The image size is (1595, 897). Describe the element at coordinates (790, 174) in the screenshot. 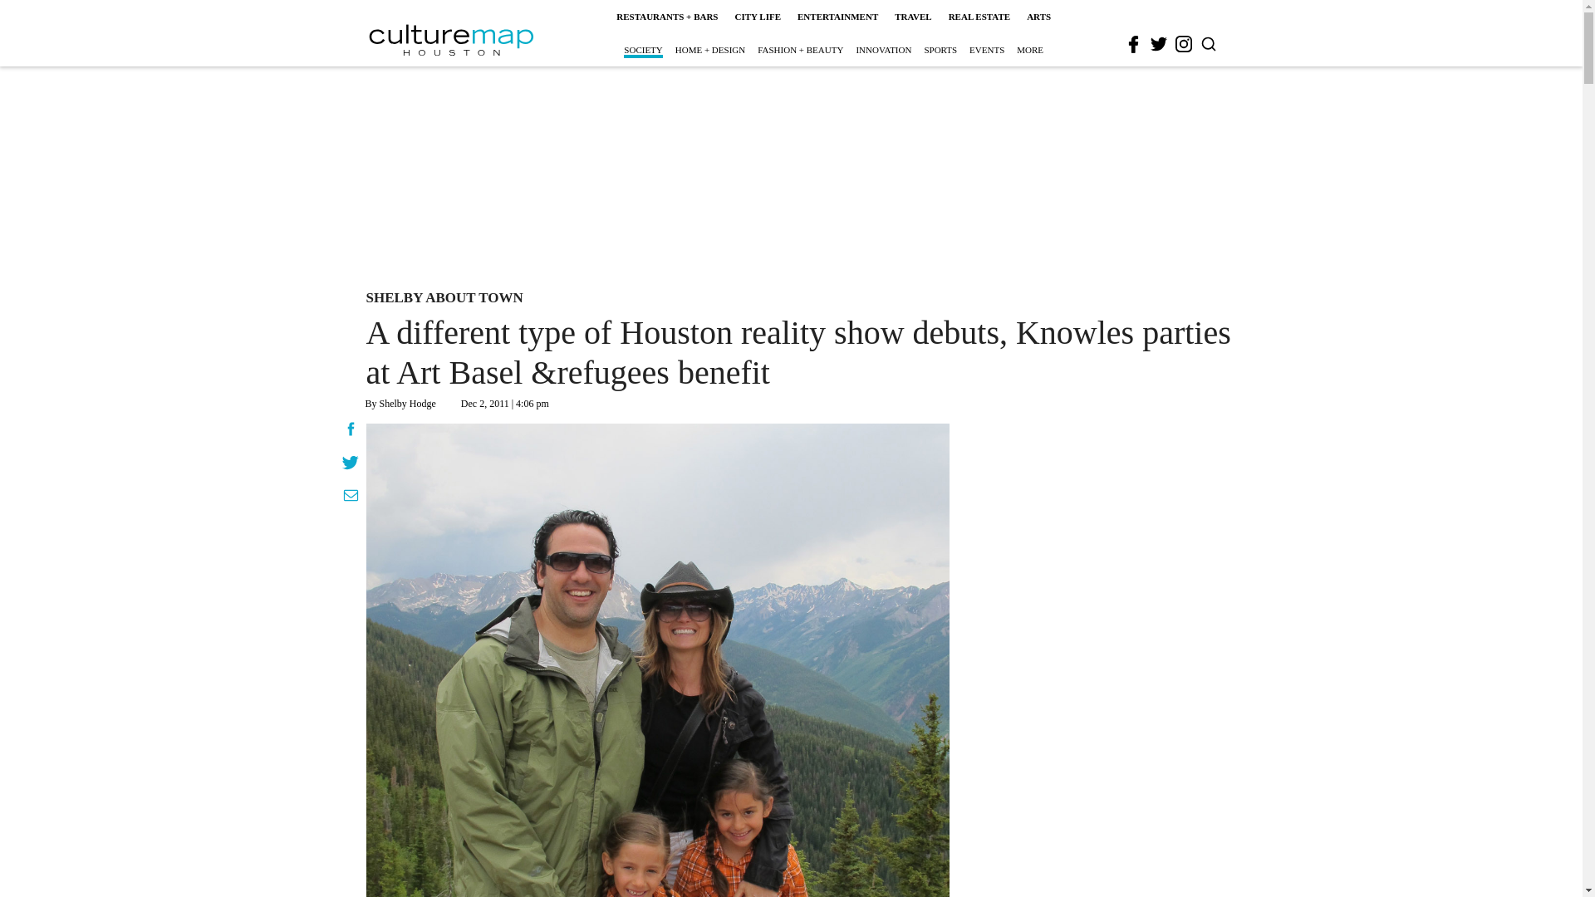

I see `3rd party ad content` at that location.